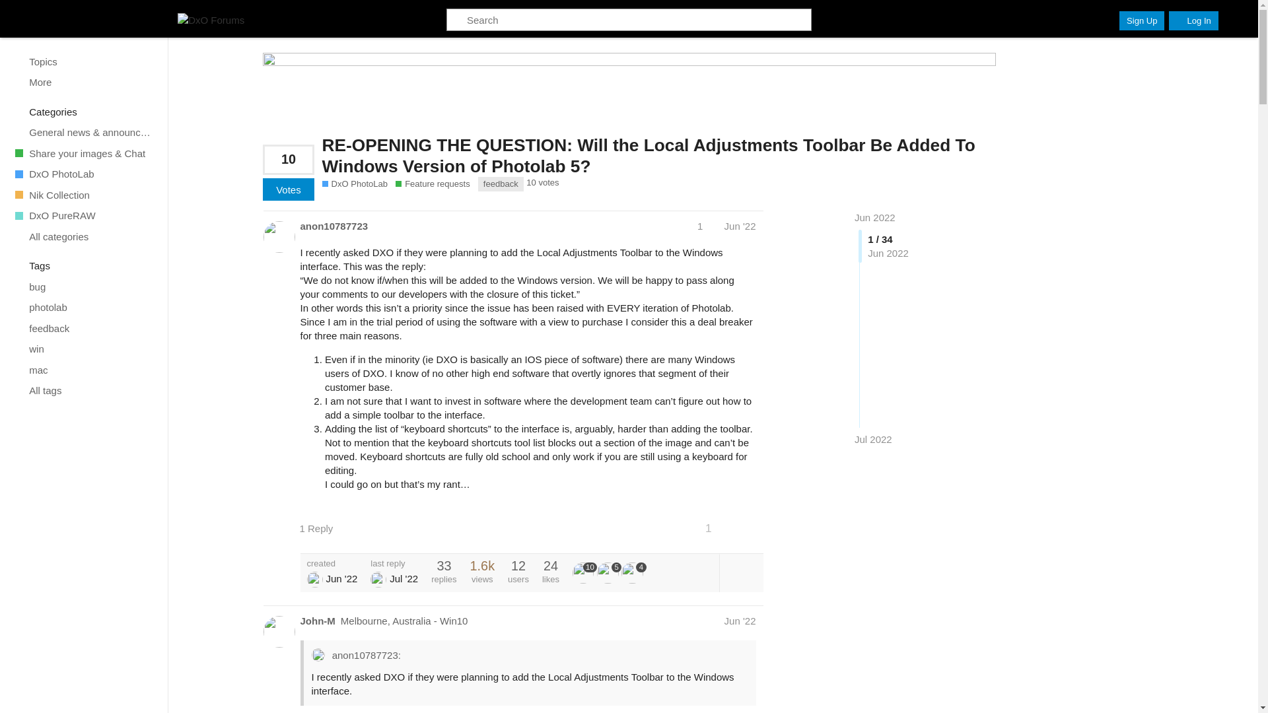  Describe the element at coordinates (85, 265) in the screenshot. I see `Toggle section` at that location.